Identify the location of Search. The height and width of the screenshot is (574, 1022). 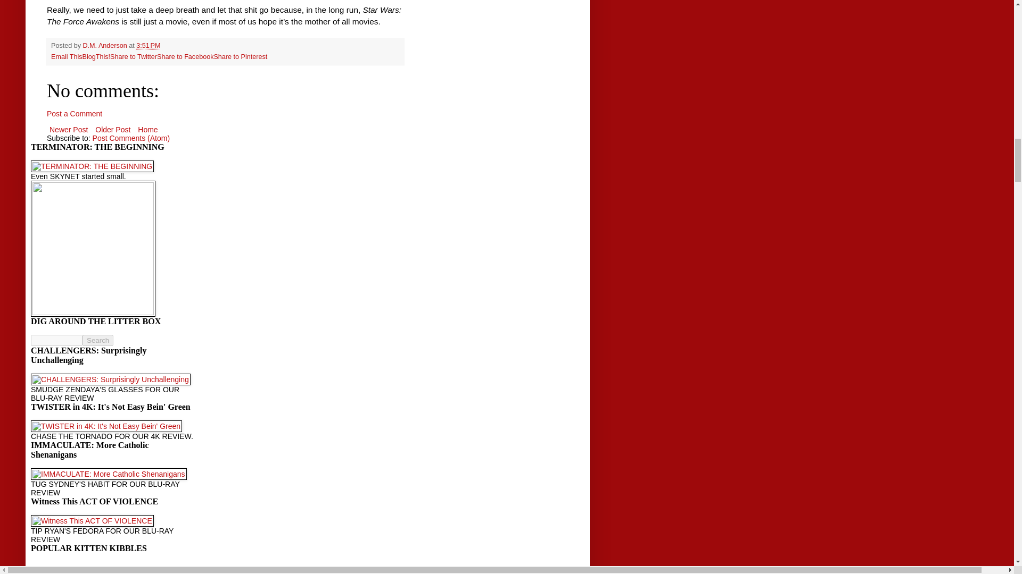
(98, 340).